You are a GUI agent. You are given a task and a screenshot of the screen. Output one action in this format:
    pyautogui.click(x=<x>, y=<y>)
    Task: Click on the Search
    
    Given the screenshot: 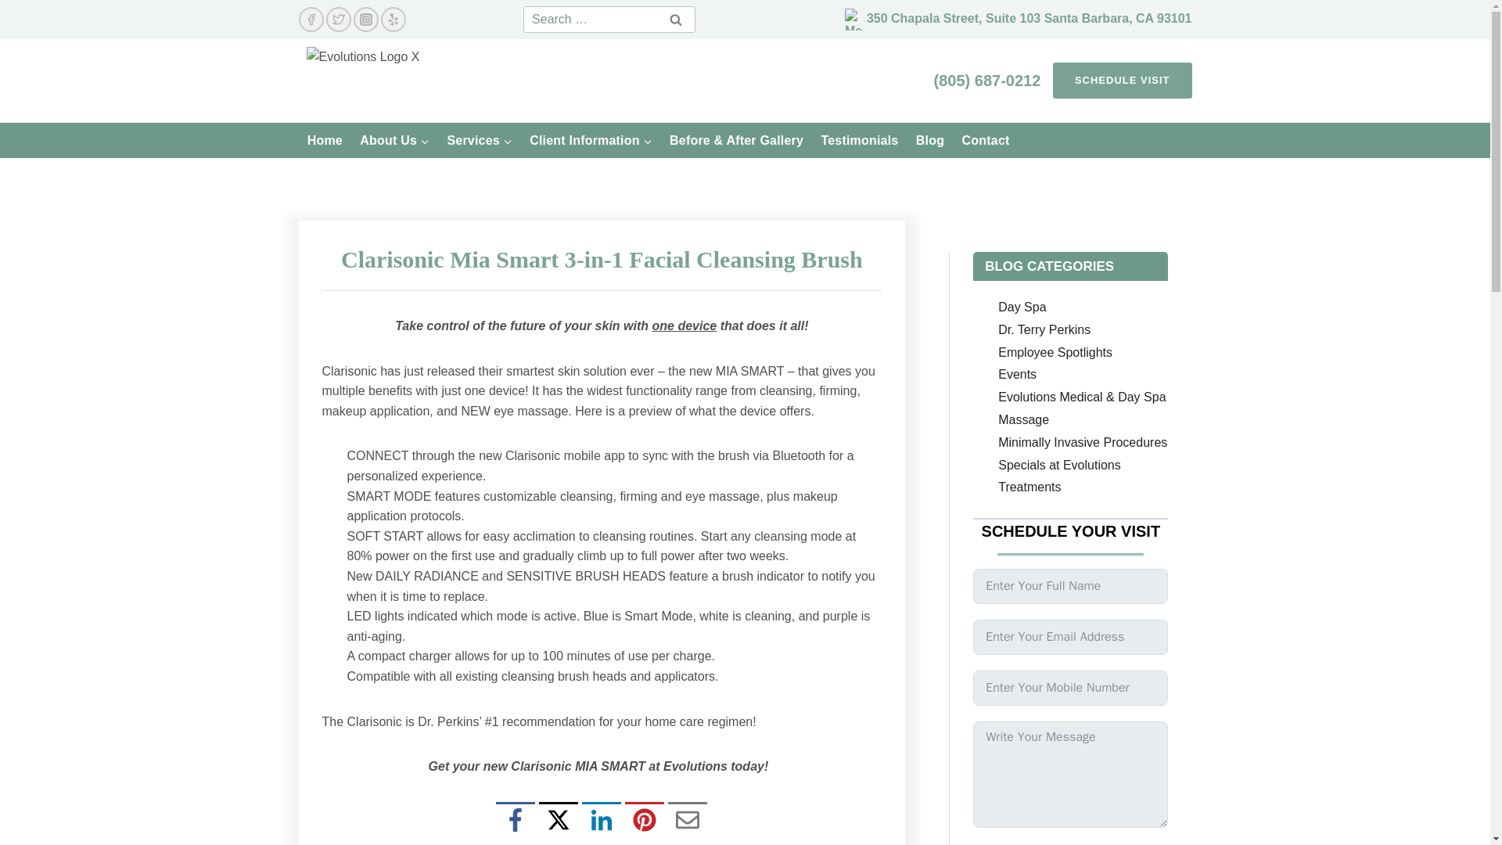 What is the action you would take?
    pyautogui.click(x=676, y=19)
    